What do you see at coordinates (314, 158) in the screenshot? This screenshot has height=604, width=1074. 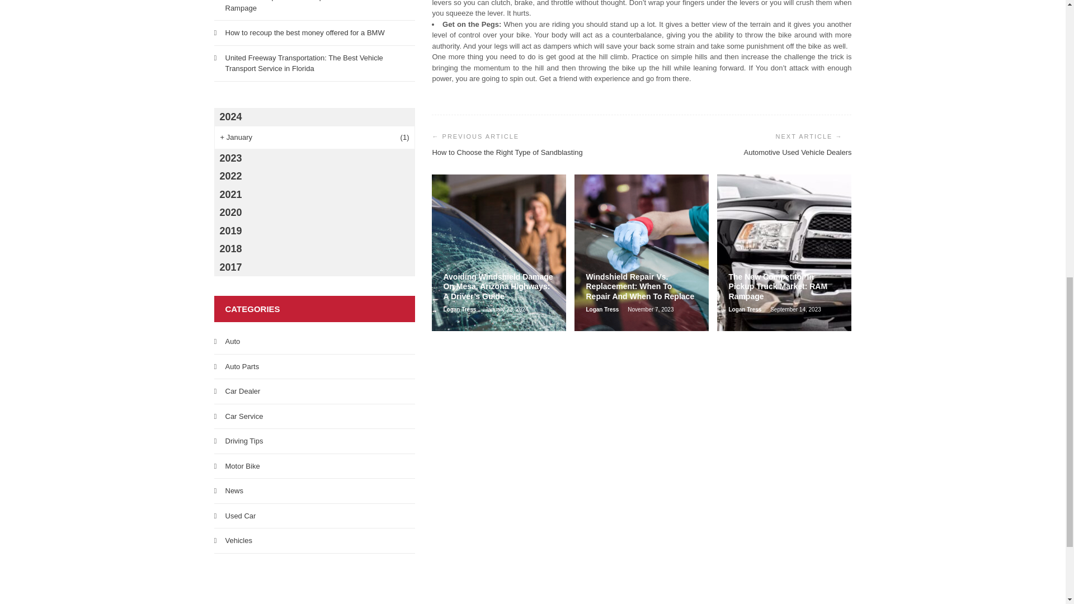 I see `2023` at bounding box center [314, 158].